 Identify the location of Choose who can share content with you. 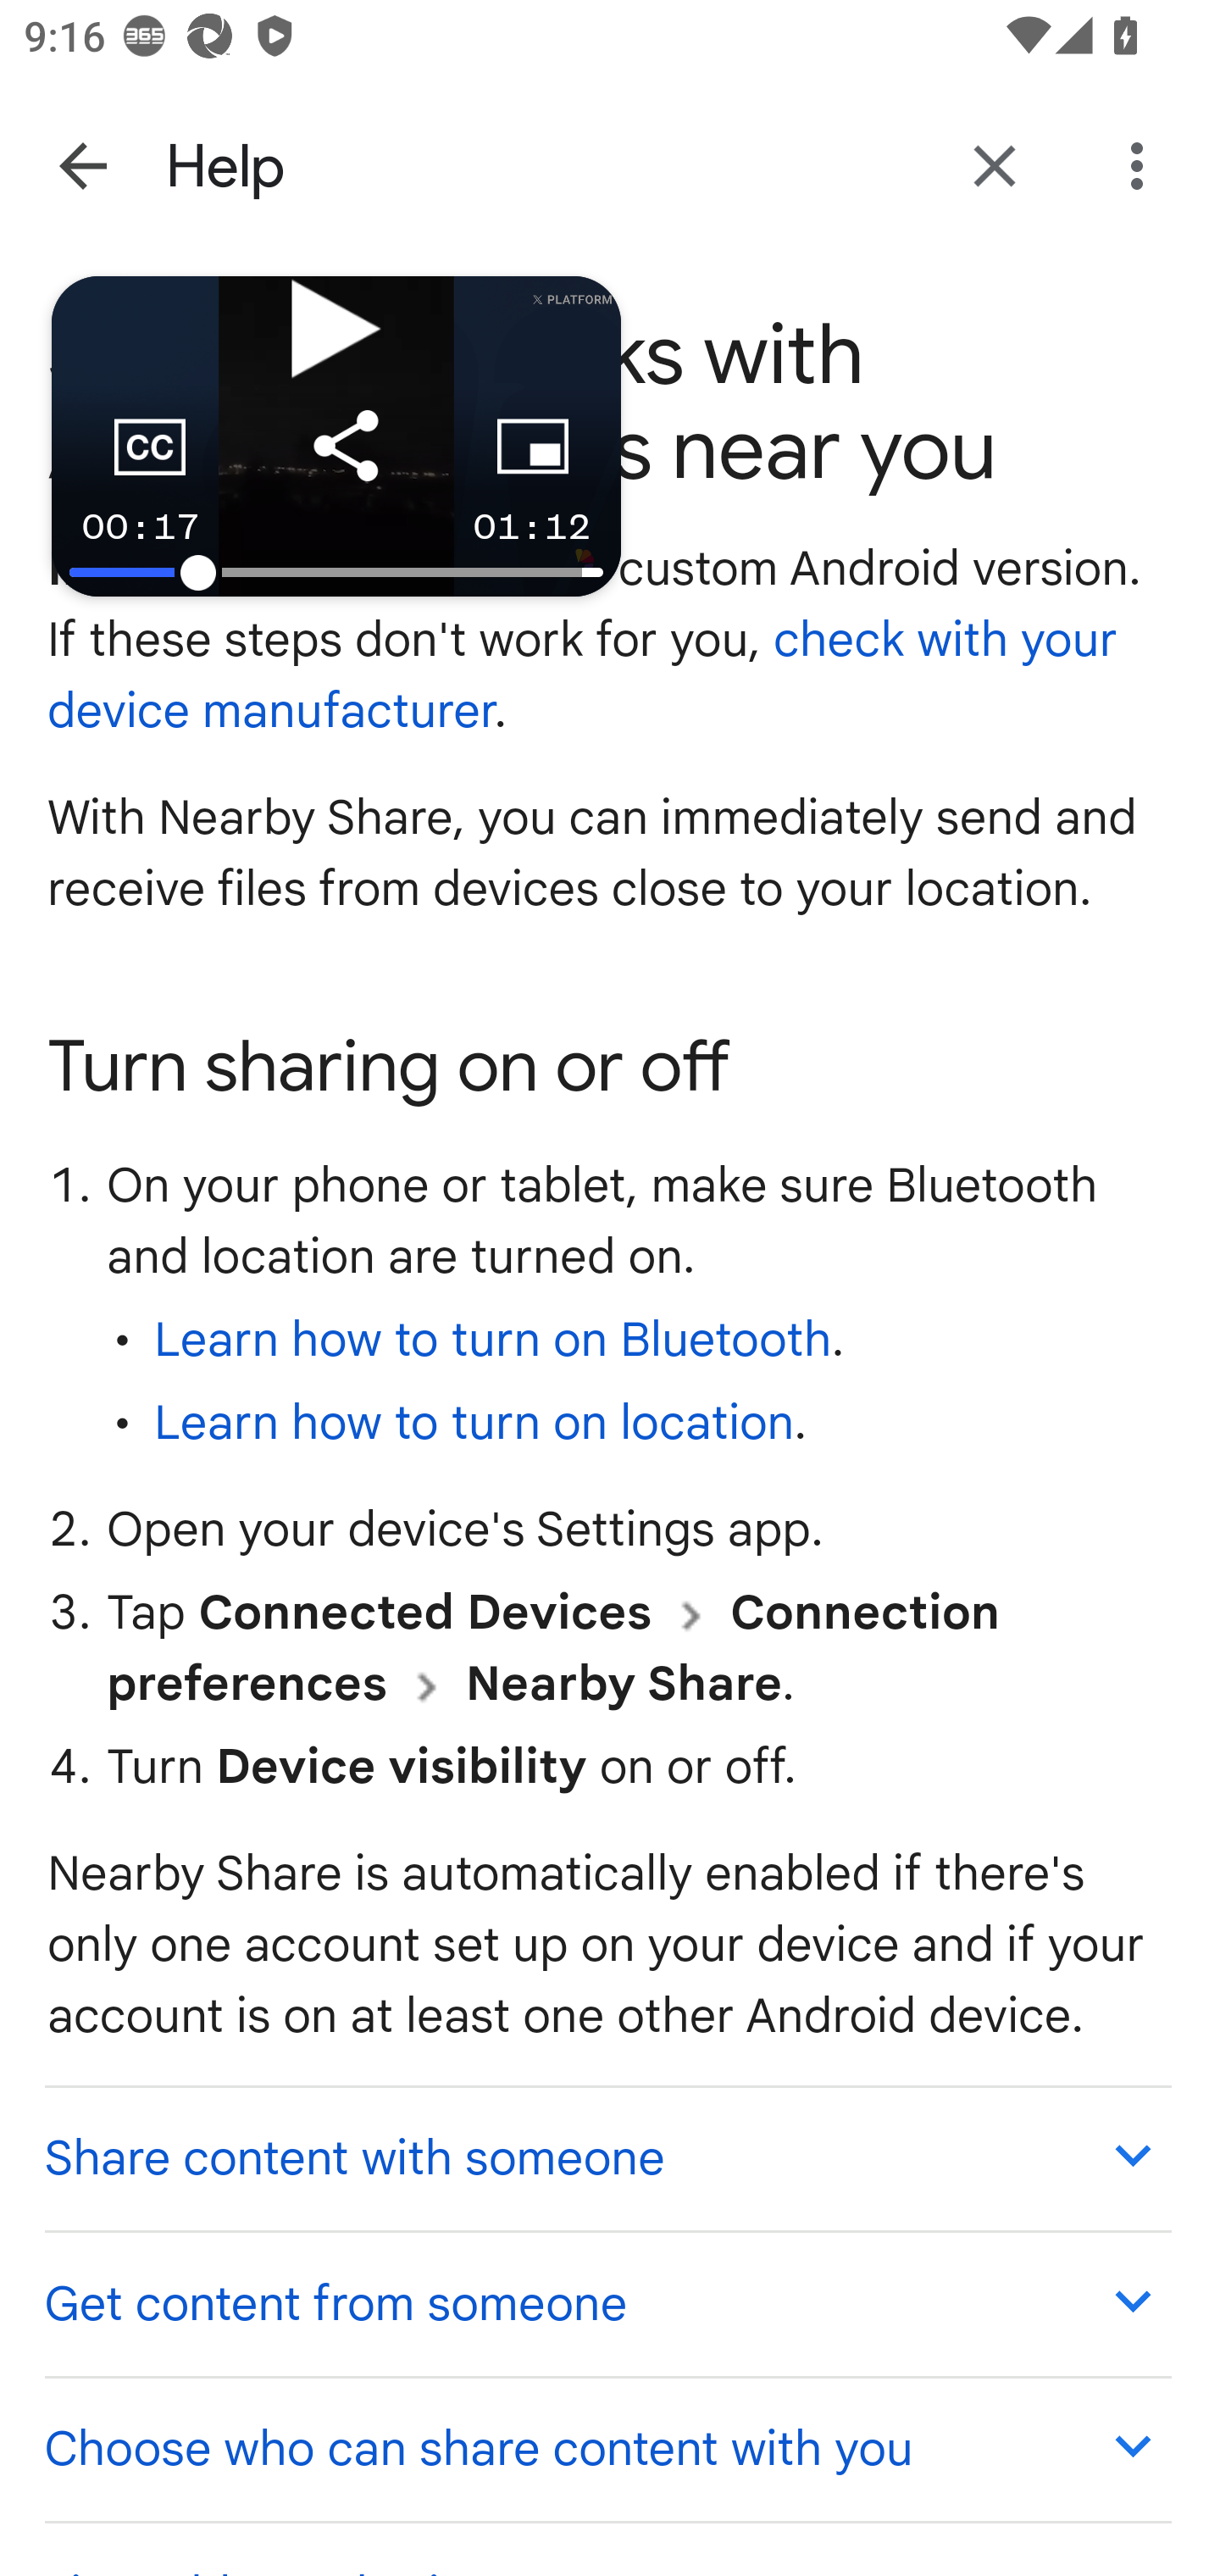
(607, 2448).